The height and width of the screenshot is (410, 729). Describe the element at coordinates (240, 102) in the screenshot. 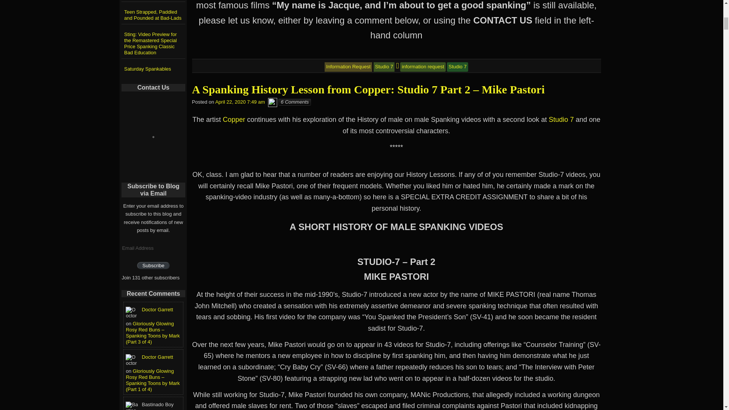

I see `April 22, 2020 7:49 am` at that location.